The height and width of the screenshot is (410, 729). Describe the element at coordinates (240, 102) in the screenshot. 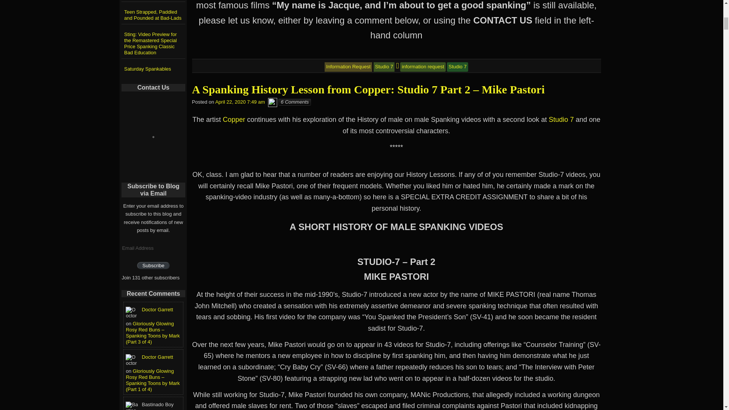

I see `April 22, 2020 7:49 am` at that location.